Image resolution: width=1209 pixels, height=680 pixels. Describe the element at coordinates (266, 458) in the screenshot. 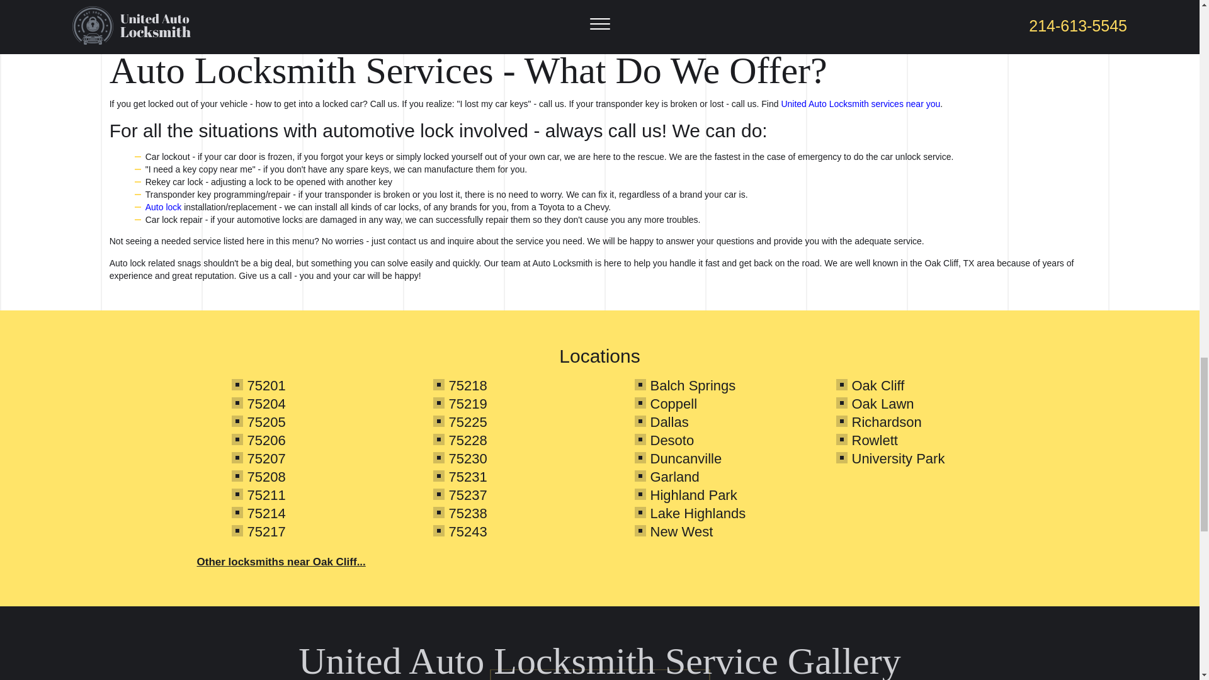

I see `Locksmith in 75207, TX` at that location.